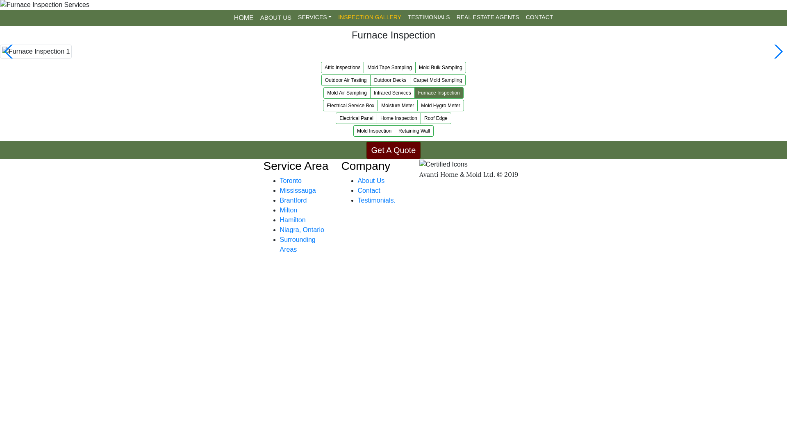 The image size is (787, 442). What do you see at coordinates (347, 93) in the screenshot?
I see `Mold Air Sampling` at bounding box center [347, 93].